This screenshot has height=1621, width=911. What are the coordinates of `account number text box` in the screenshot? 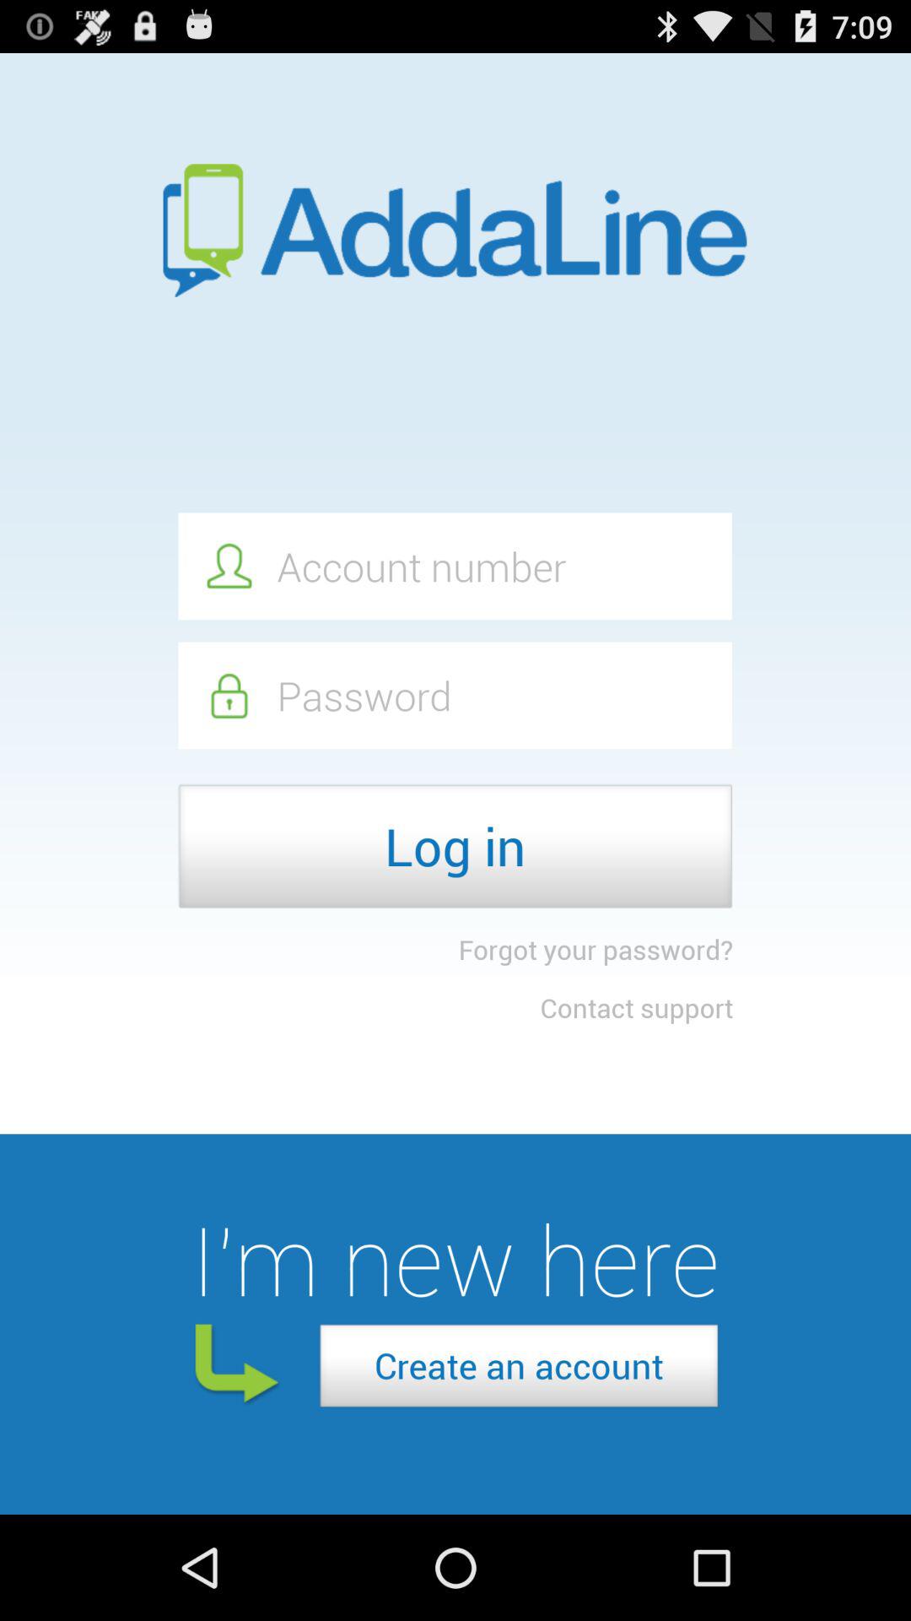 It's located at (455, 566).